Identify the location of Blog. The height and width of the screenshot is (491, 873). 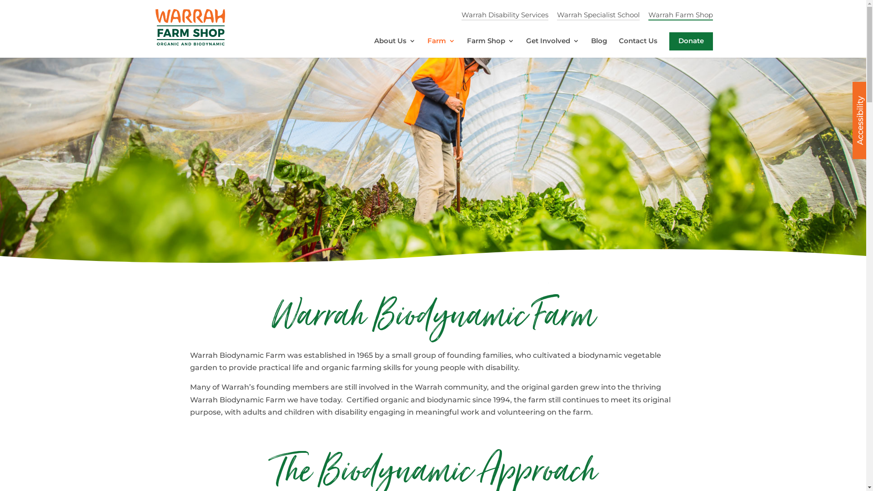
(599, 48).